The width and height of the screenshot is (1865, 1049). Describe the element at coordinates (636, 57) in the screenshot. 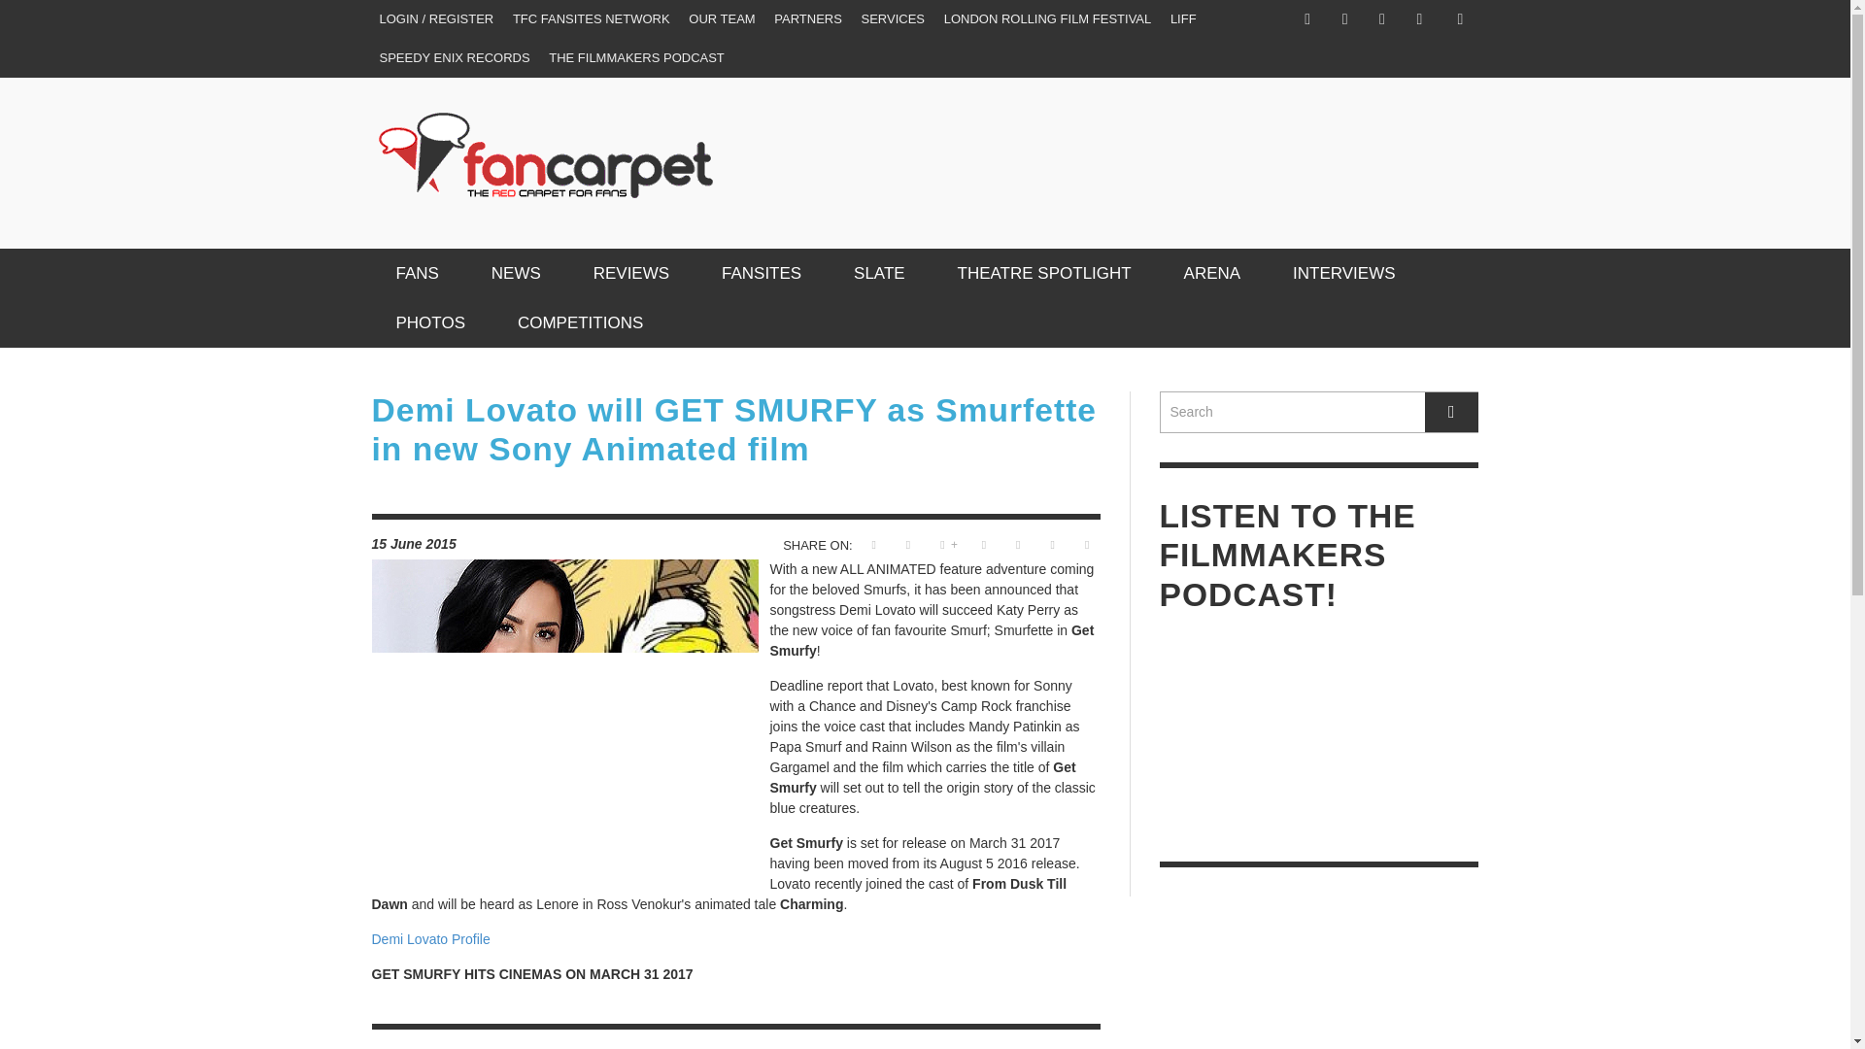

I see `THE FILMMAKERS PODCAST` at that location.